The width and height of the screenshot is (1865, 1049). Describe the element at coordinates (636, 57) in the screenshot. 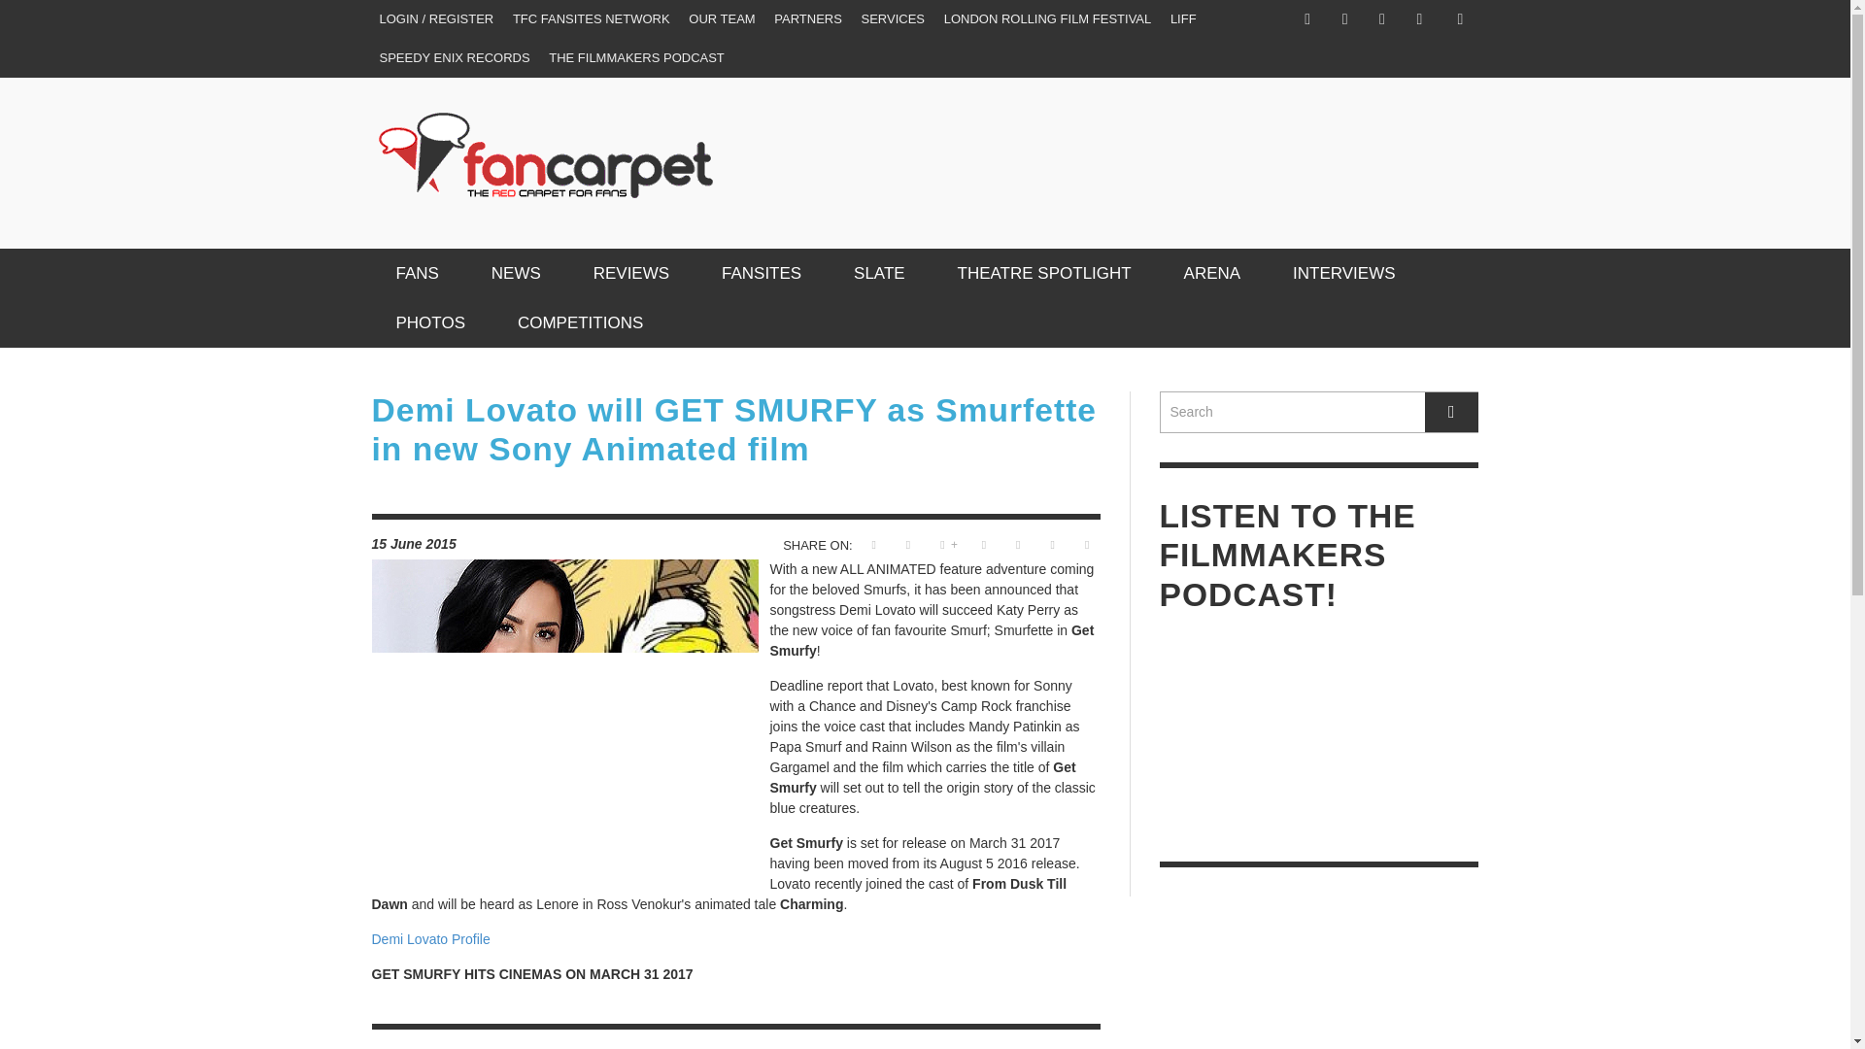

I see `THE FILMMAKERS PODCAST` at that location.